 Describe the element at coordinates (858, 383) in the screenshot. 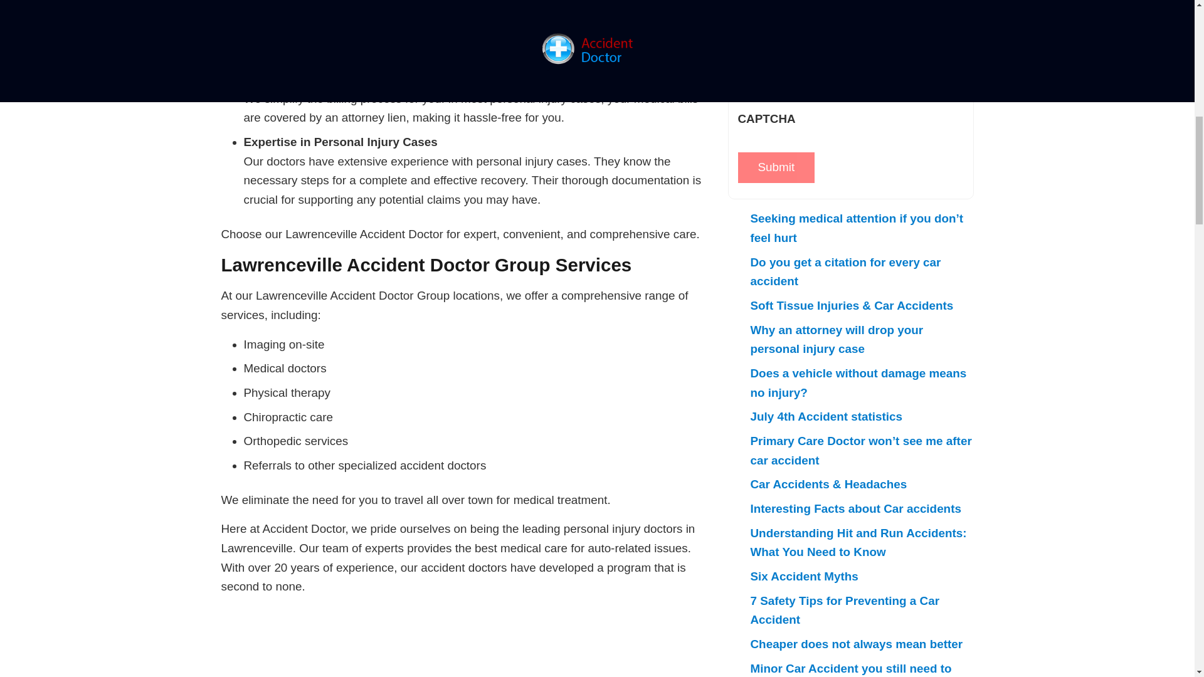

I see `Does a vehicle without damage means no injury?` at that location.